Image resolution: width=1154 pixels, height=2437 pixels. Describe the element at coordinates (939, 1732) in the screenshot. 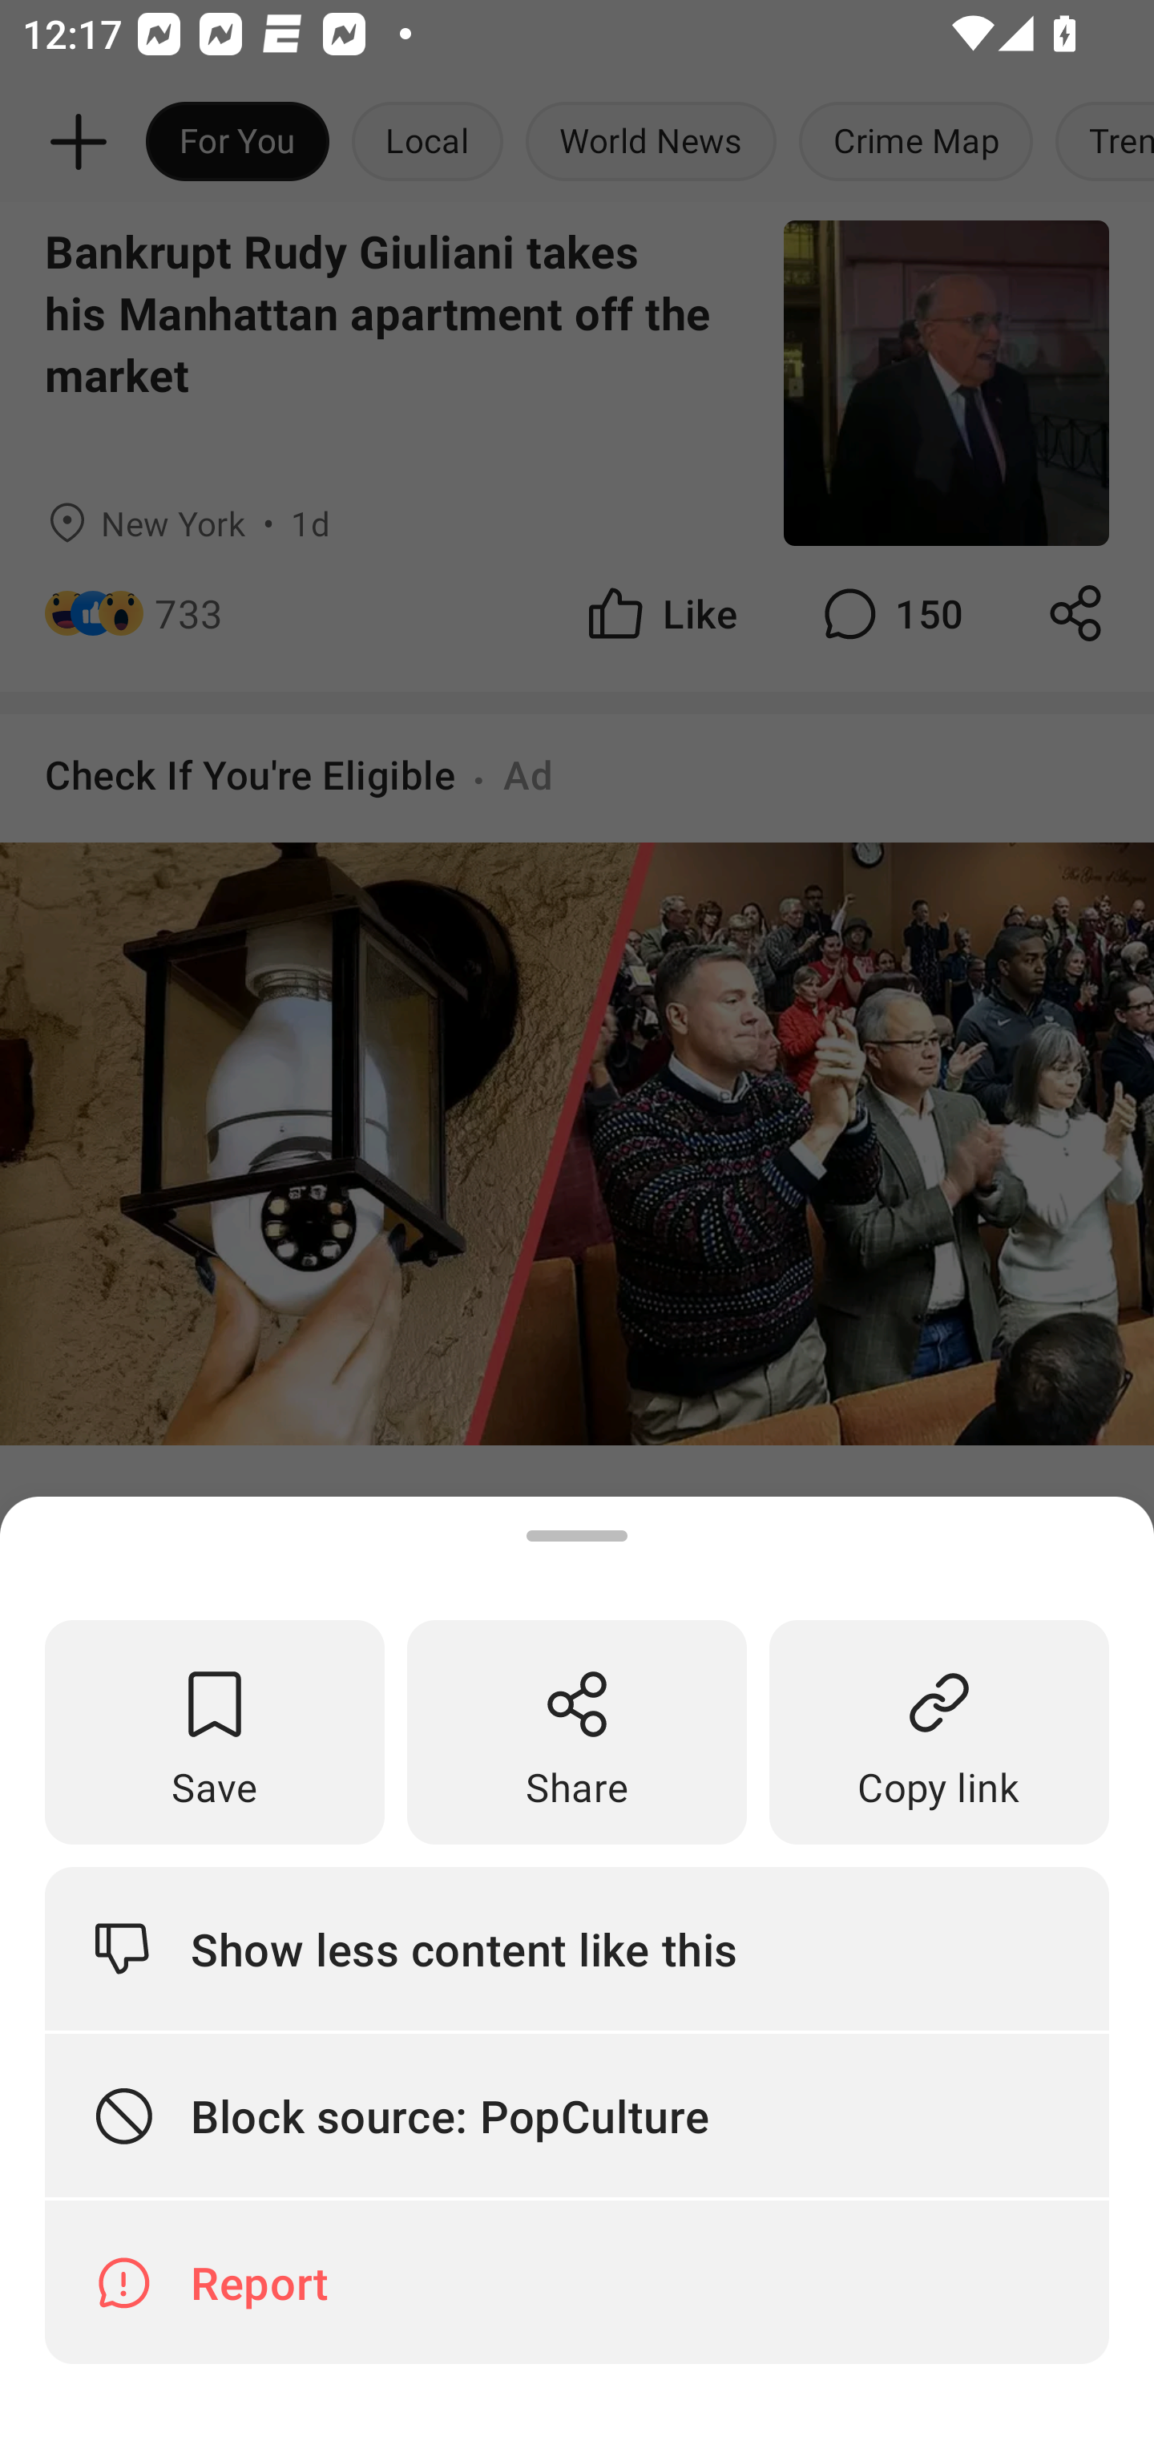

I see `Copy link` at that location.